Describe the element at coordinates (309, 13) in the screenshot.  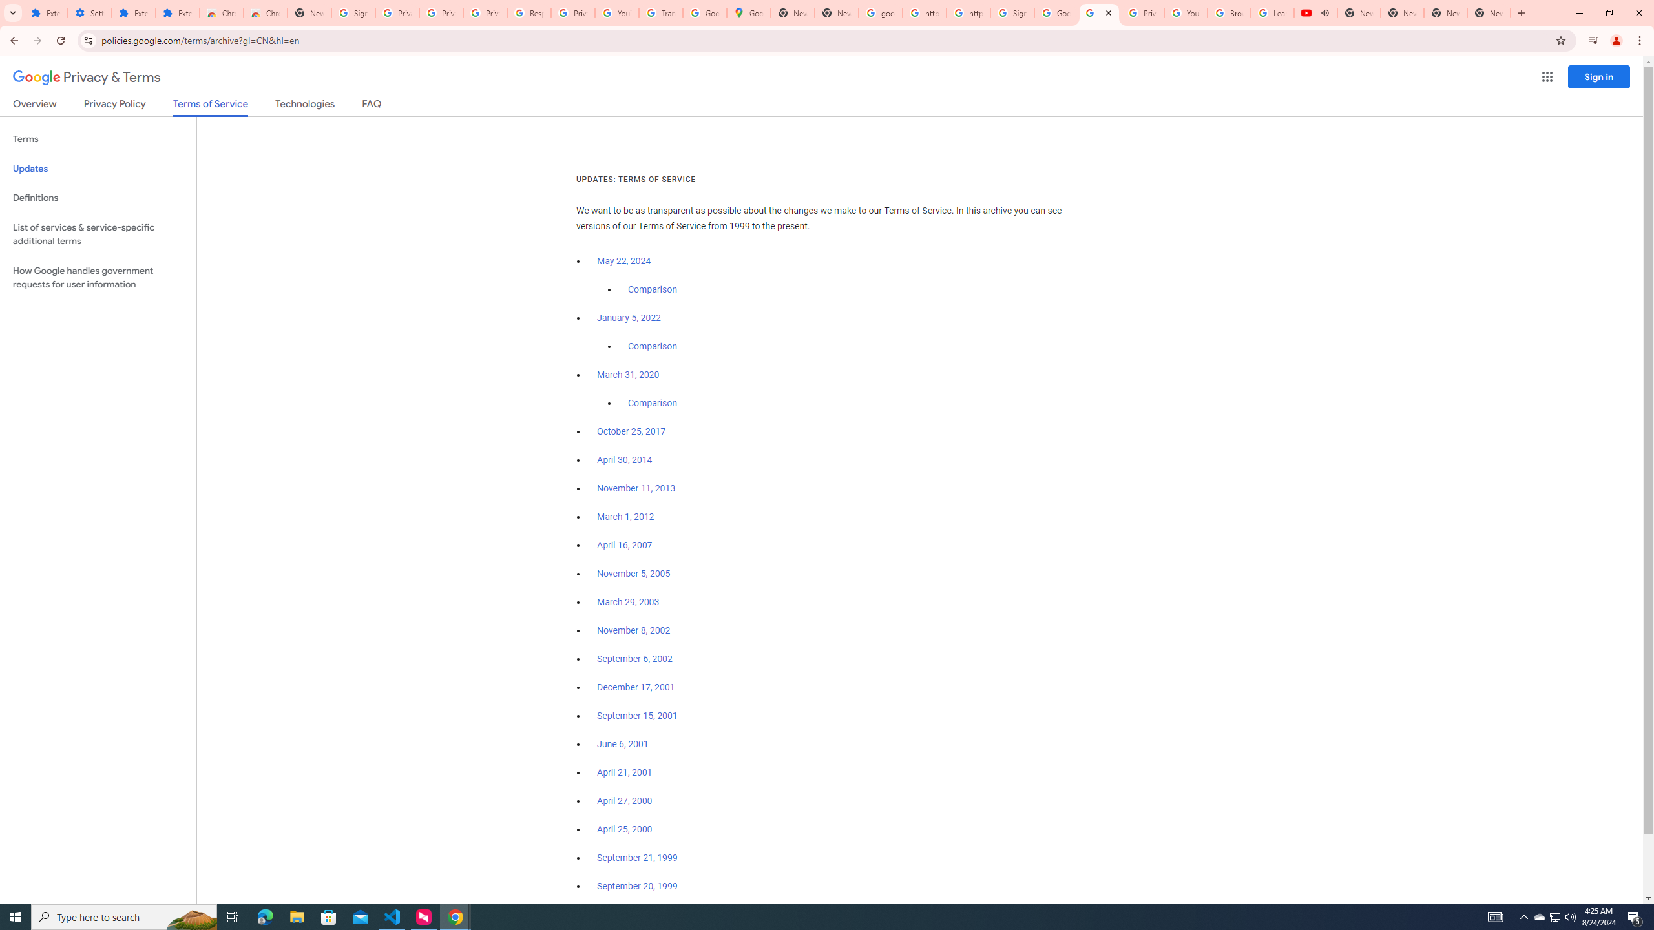
I see `New Tab` at that location.